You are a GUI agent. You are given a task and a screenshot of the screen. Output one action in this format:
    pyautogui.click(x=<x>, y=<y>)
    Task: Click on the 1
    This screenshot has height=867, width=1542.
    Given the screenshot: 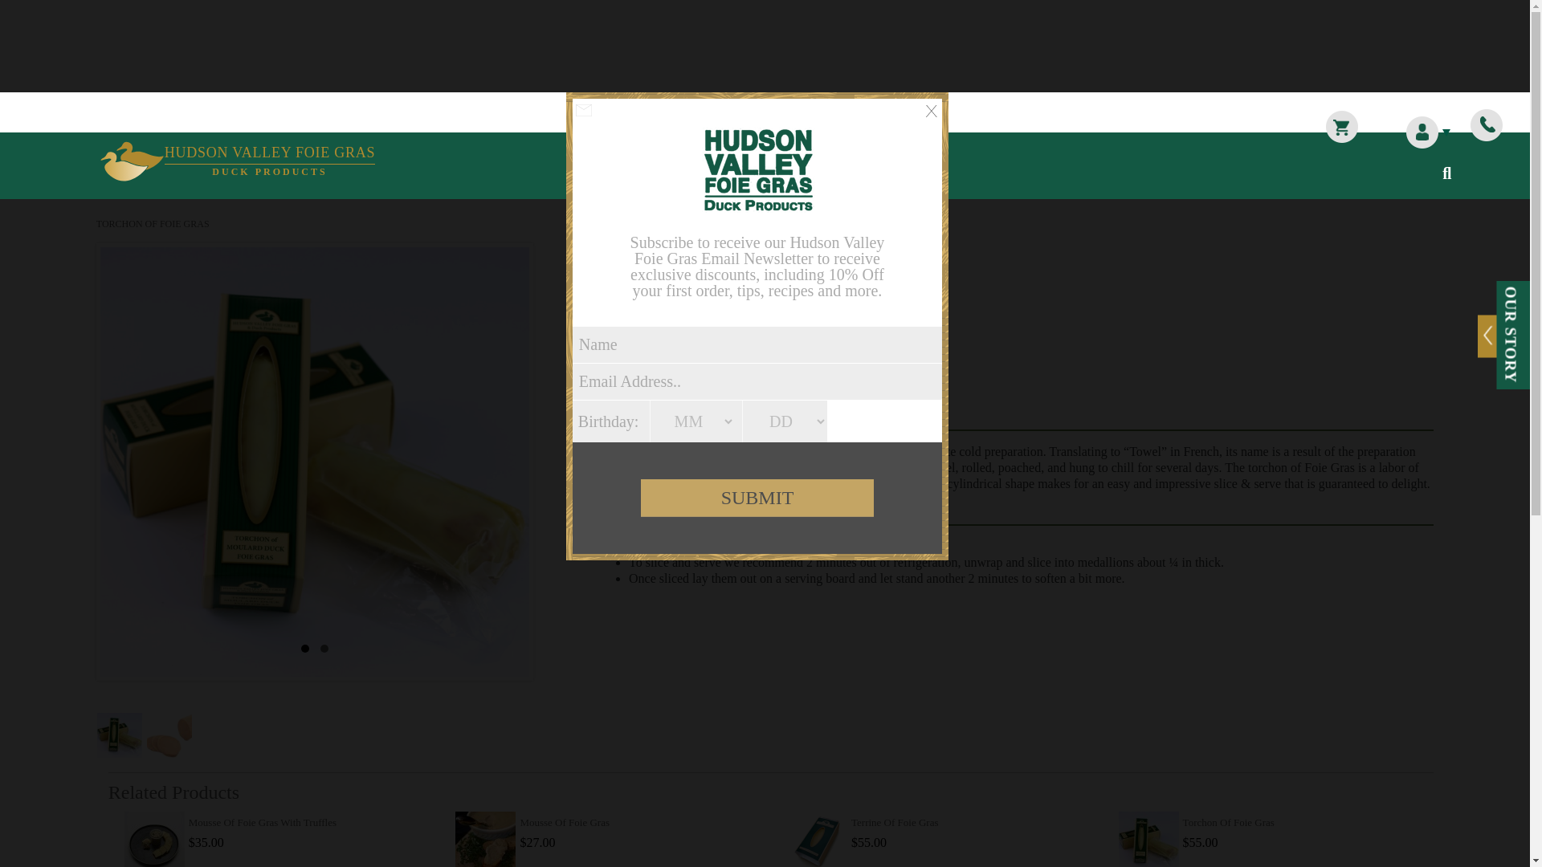 What is the action you would take?
    pyautogui.click(x=817, y=836)
    